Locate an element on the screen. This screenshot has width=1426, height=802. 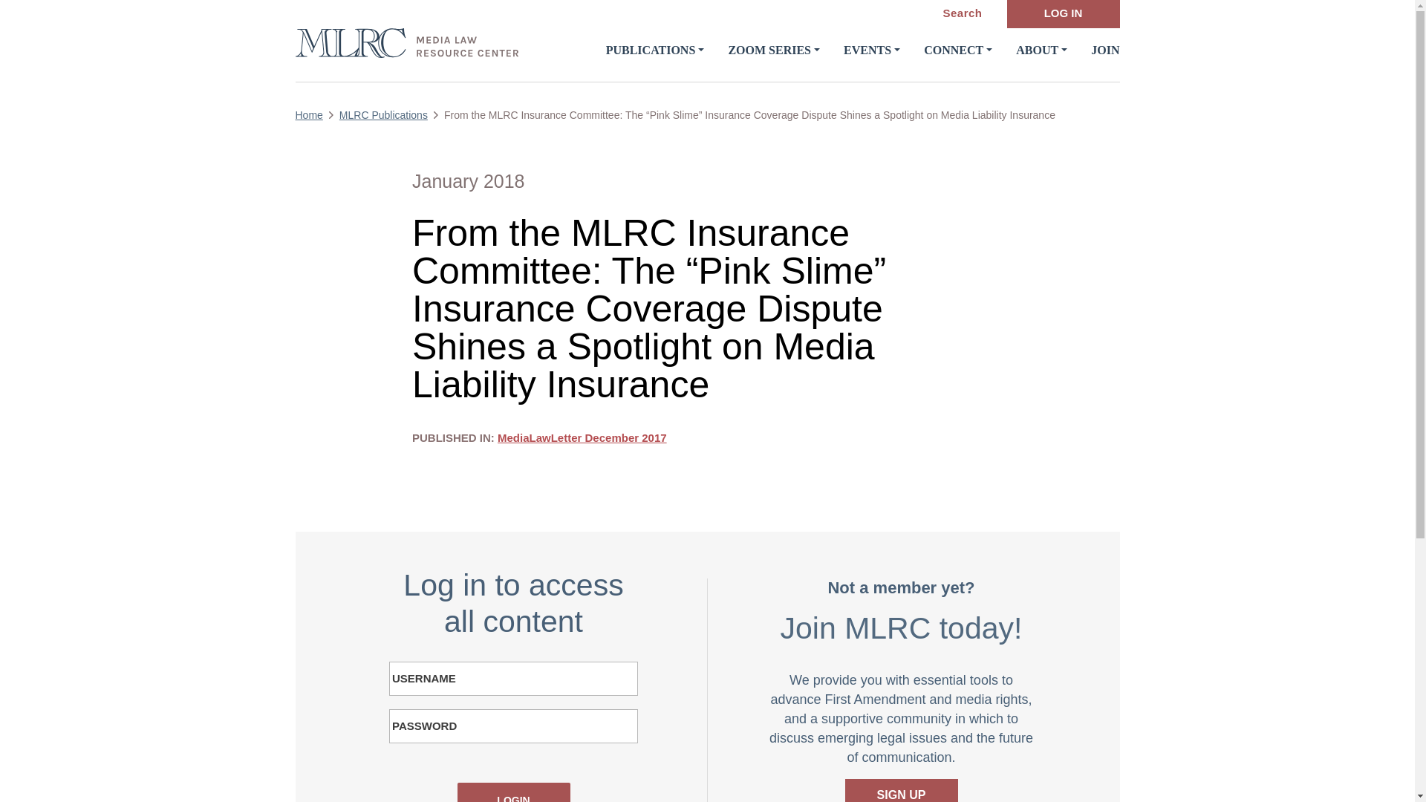
ABOUT is located at coordinates (1041, 50).